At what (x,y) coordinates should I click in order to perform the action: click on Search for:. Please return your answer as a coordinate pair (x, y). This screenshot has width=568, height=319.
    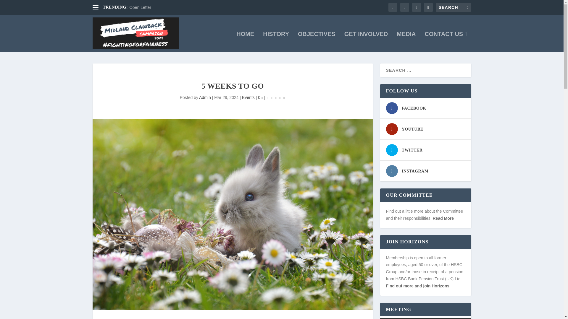
    Looking at the image, I should click on (453, 7).